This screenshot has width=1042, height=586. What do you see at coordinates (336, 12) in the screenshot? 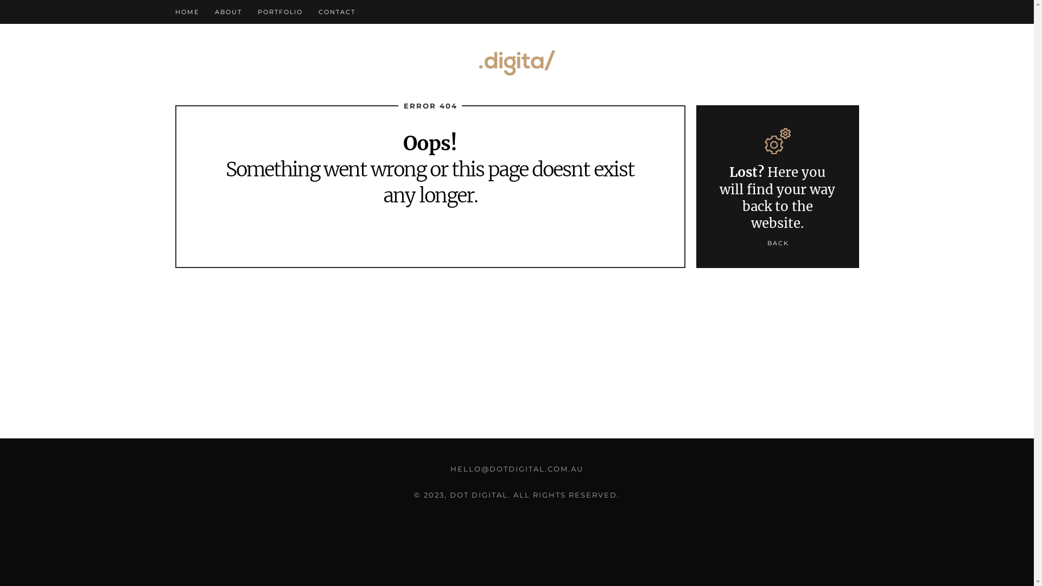
I see `CONTACT` at bounding box center [336, 12].